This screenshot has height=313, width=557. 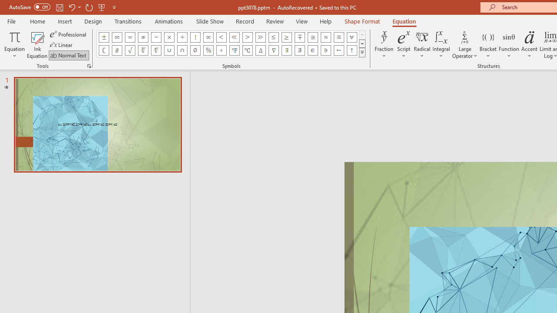 What do you see at coordinates (286, 50) in the screenshot?
I see `Equation Symbol There Exists` at bounding box center [286, 50].